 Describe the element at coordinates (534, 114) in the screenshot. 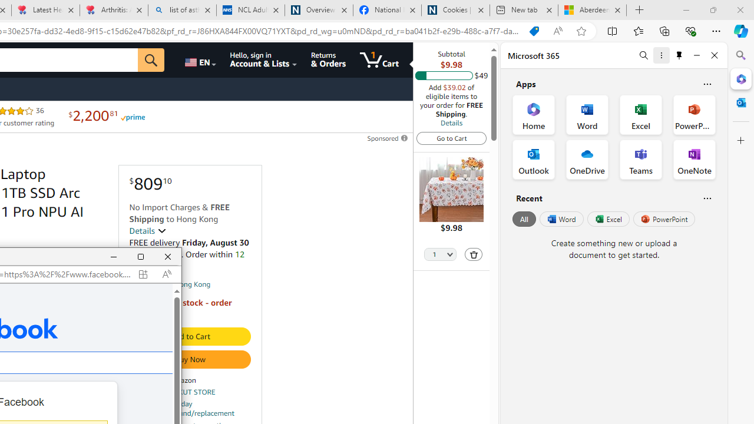

I see `Home Office App` at that location.